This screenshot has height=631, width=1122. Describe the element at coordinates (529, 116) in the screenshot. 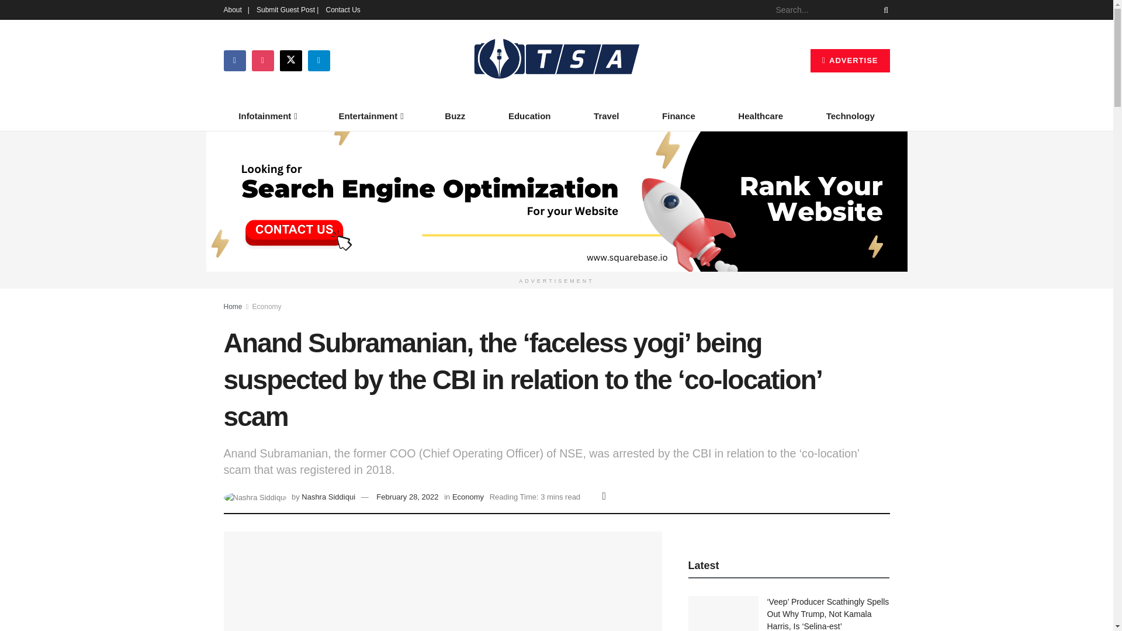

I see `Education` at that location.